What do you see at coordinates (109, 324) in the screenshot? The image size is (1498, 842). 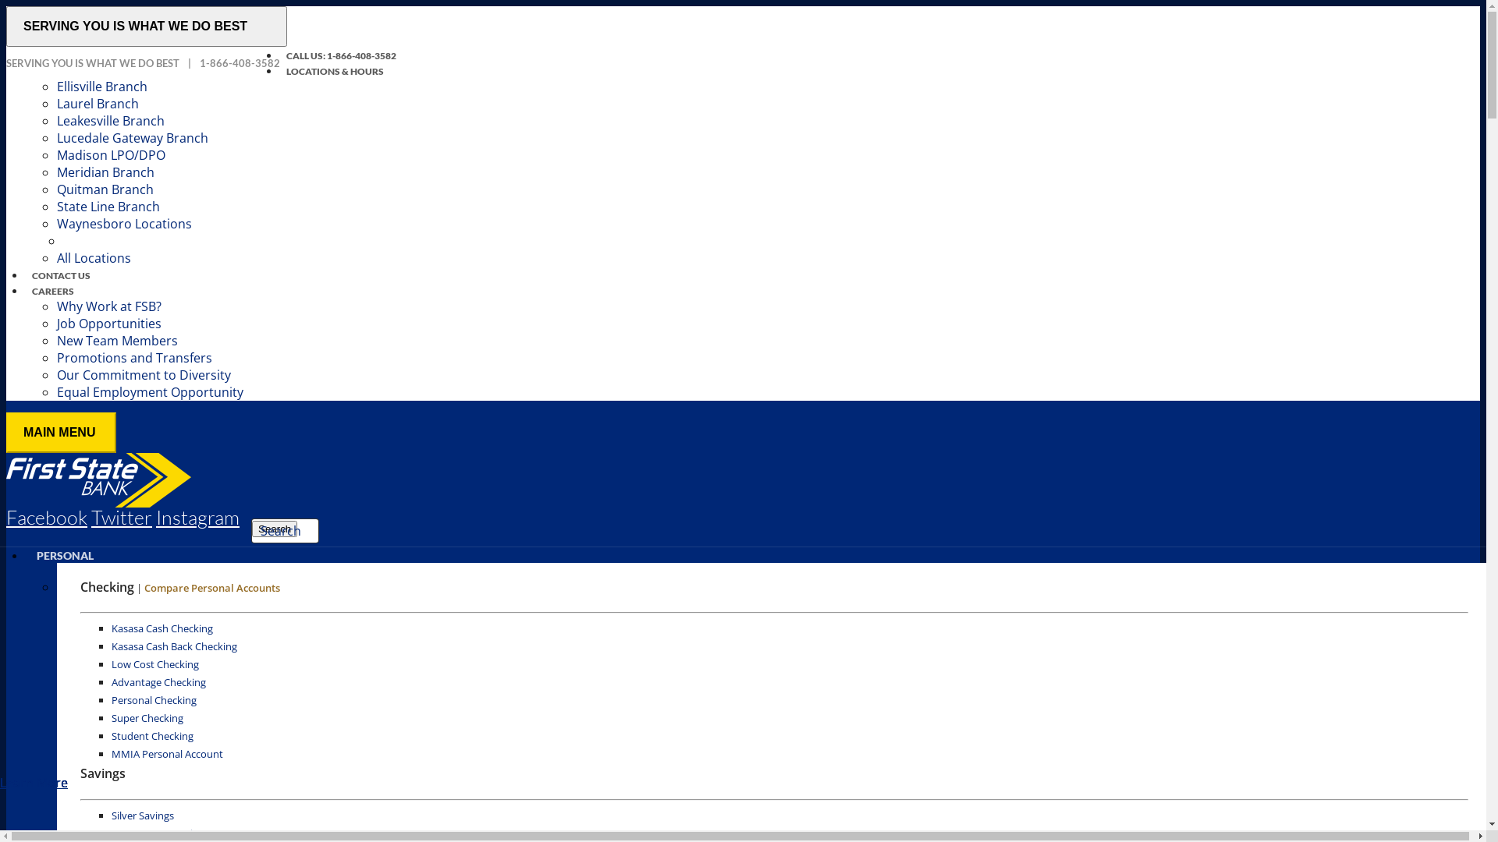 I see `Job Opportunities` at bounding box center [109, 324].